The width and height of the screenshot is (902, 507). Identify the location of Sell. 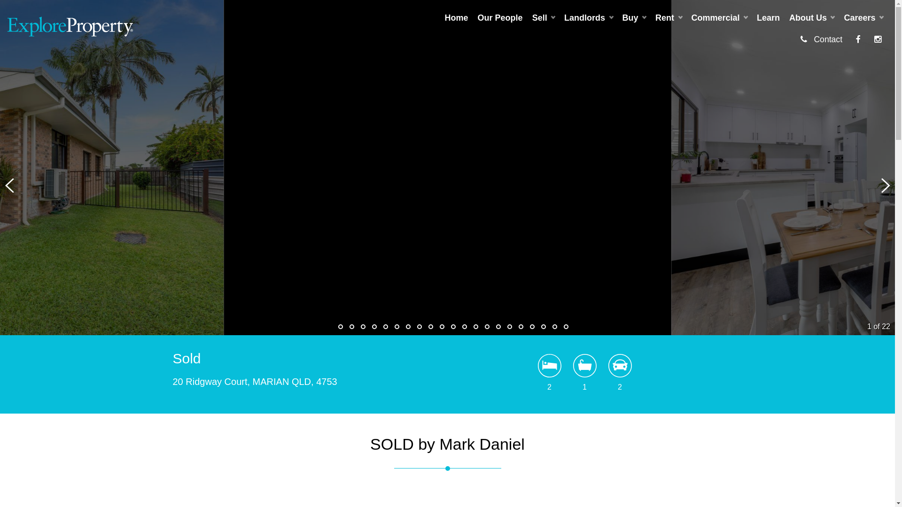
(544, 18).